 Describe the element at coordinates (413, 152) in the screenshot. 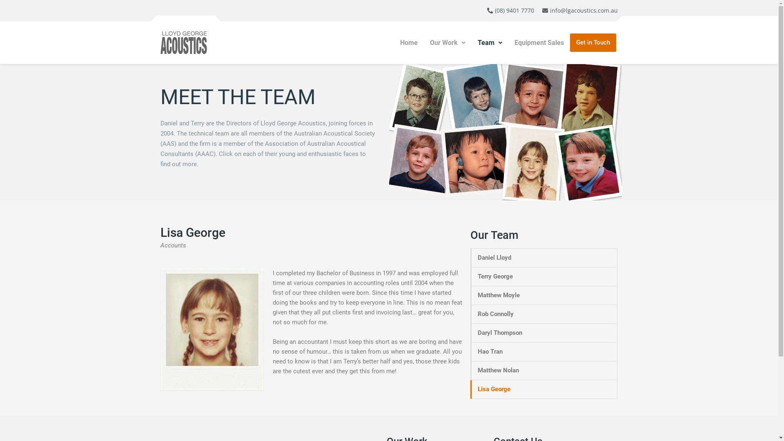

I see `Daryl Thompson` at that location.